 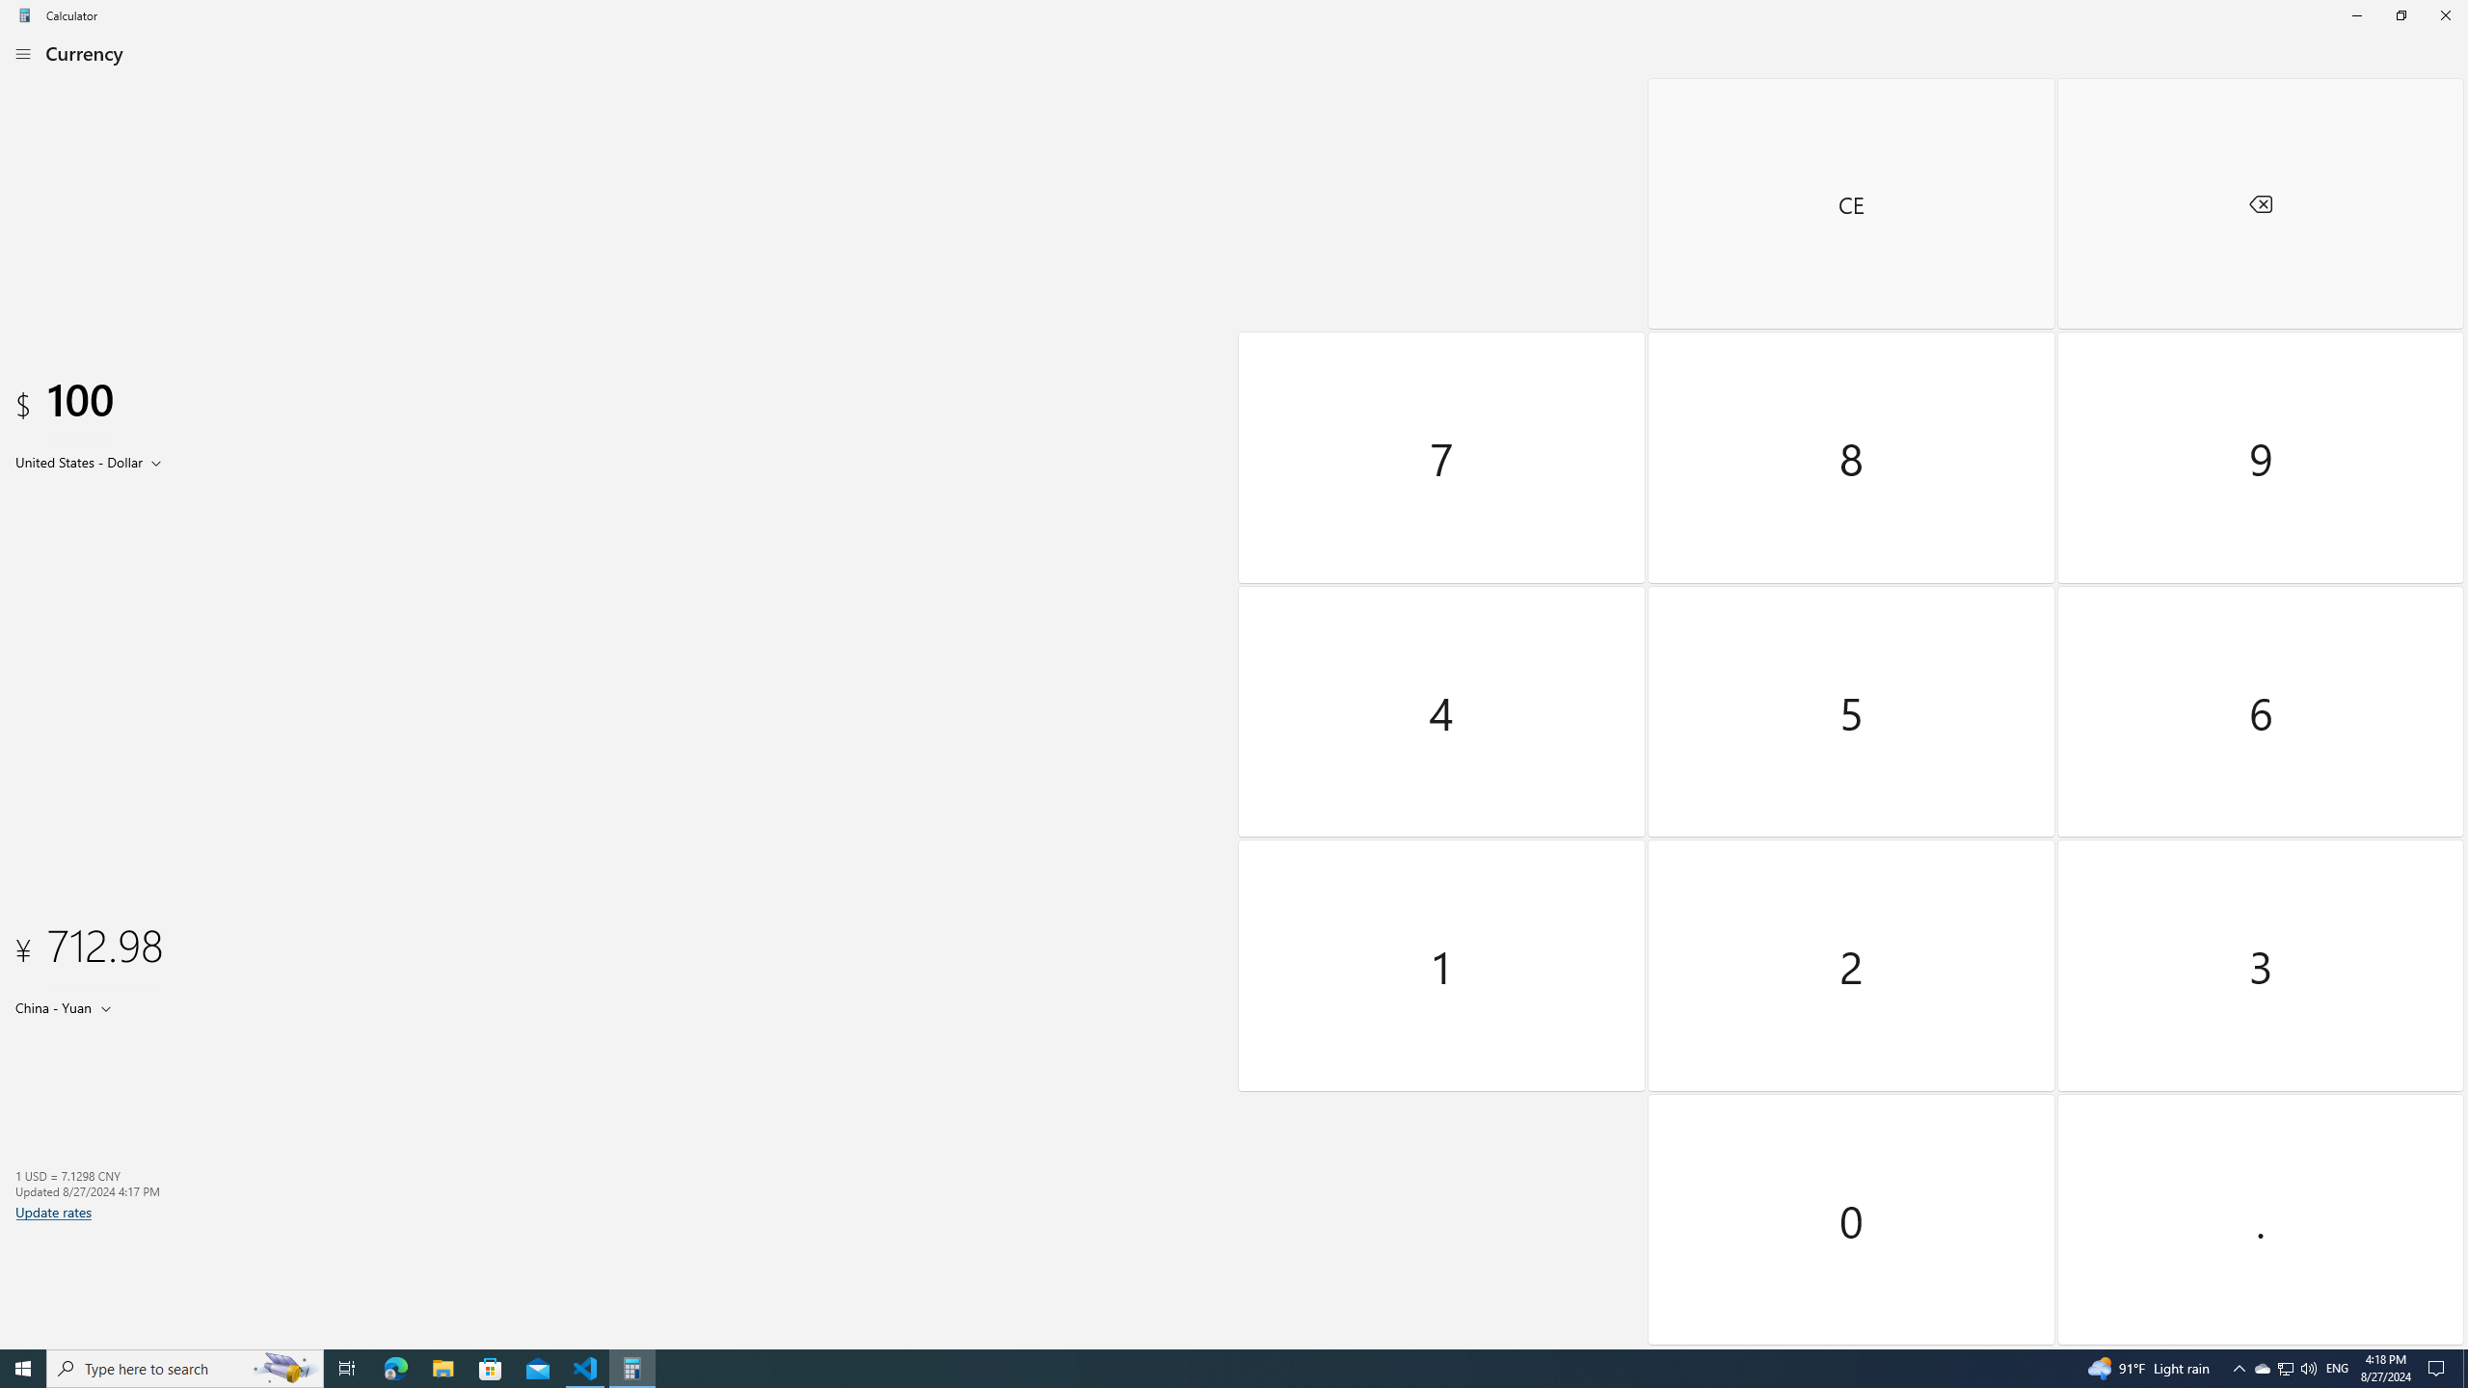 What do you see at coordinates (52, 1006) in the screenshot?
I see `China Yuan` at bounding box center [52, 1006].